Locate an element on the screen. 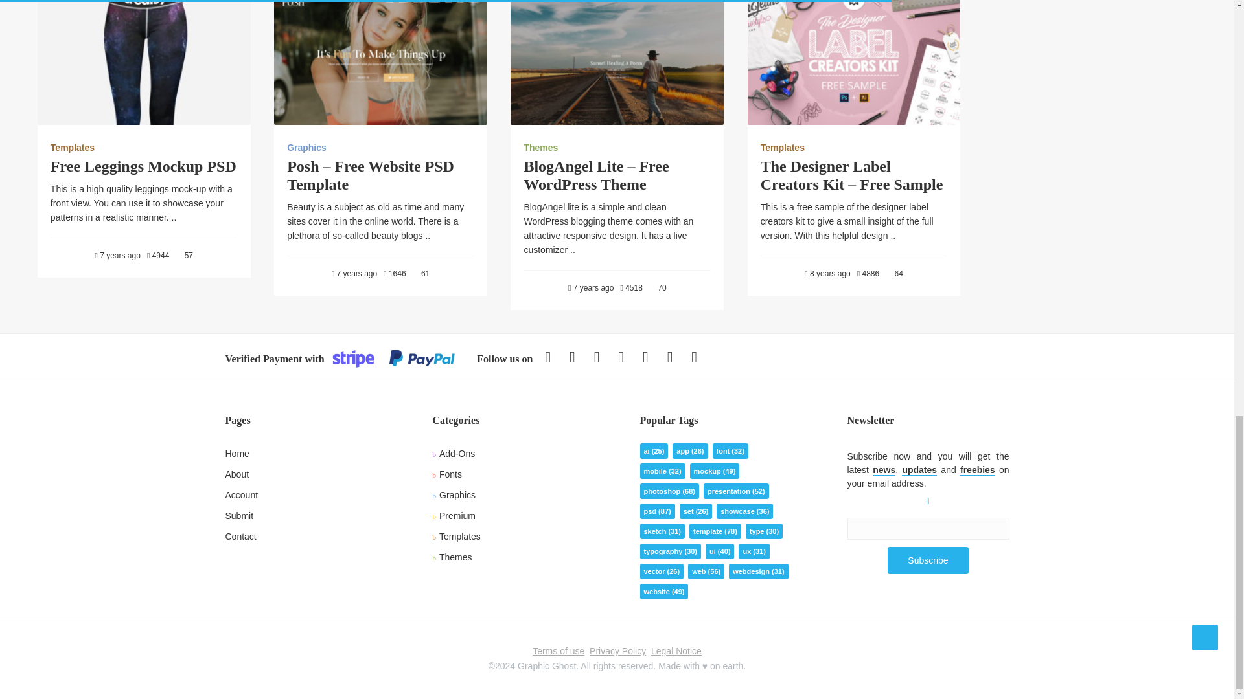 The image size is (1244, 699). Like this is located at coordinates (184, 256).